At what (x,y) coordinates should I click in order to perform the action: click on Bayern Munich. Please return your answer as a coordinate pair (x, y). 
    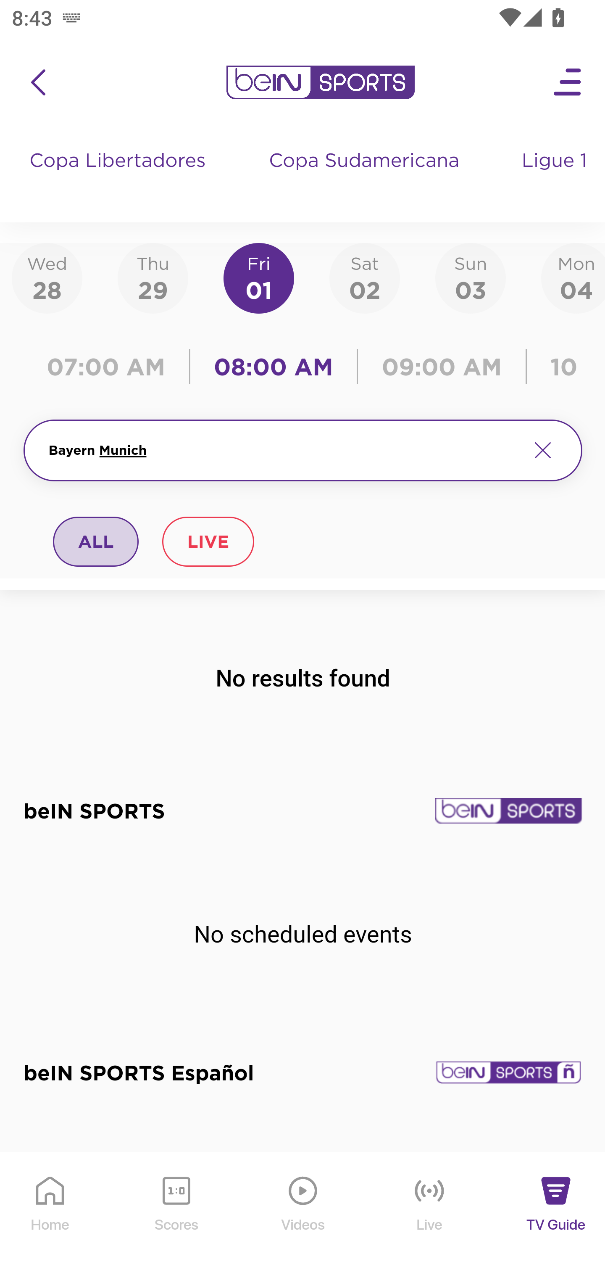
    Looking at the image, I should click on (282, 450).